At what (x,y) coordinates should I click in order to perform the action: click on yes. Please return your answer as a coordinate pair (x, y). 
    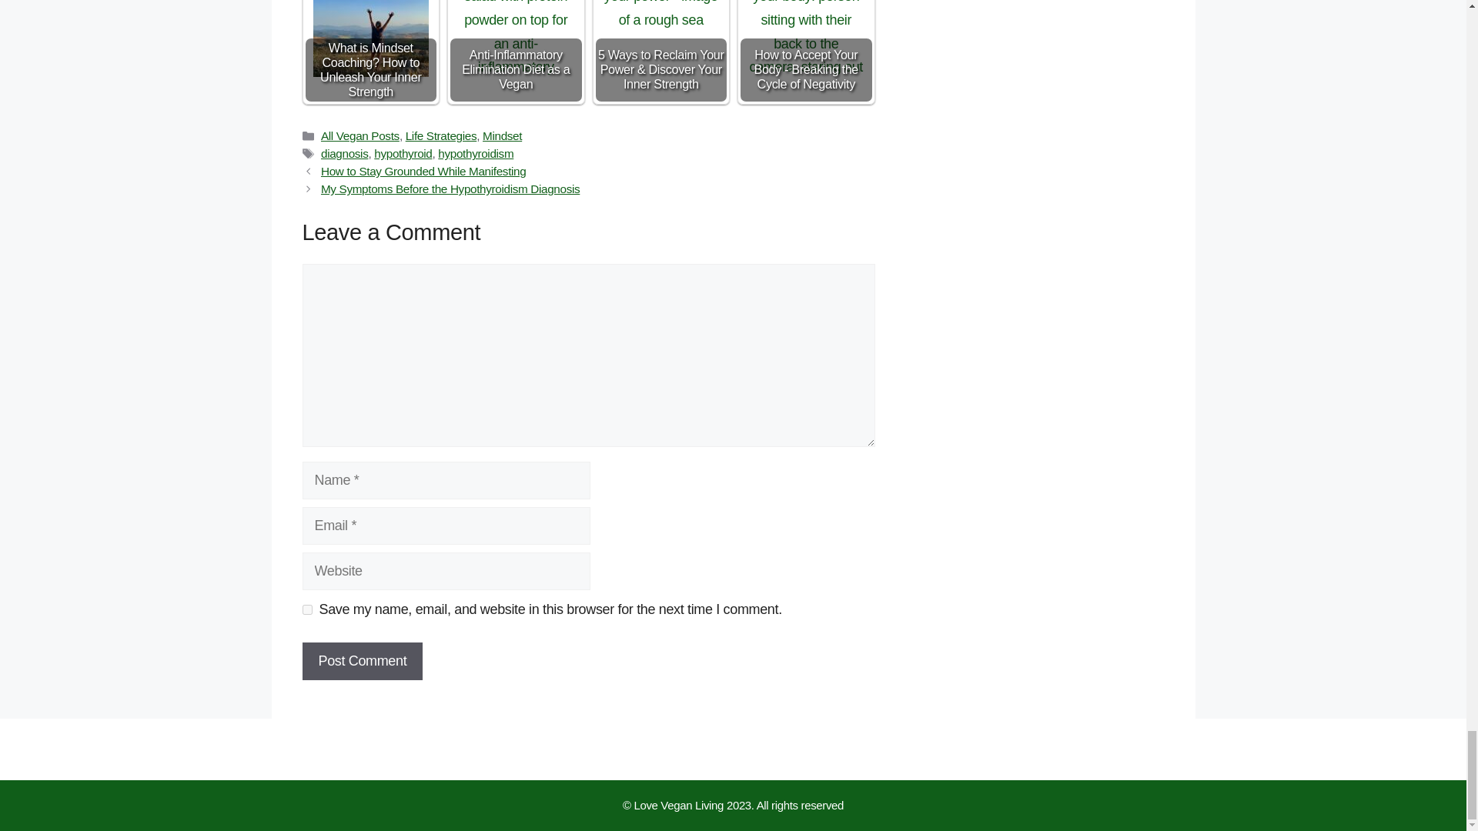
    Looking at the image, I should click on (306, 609).